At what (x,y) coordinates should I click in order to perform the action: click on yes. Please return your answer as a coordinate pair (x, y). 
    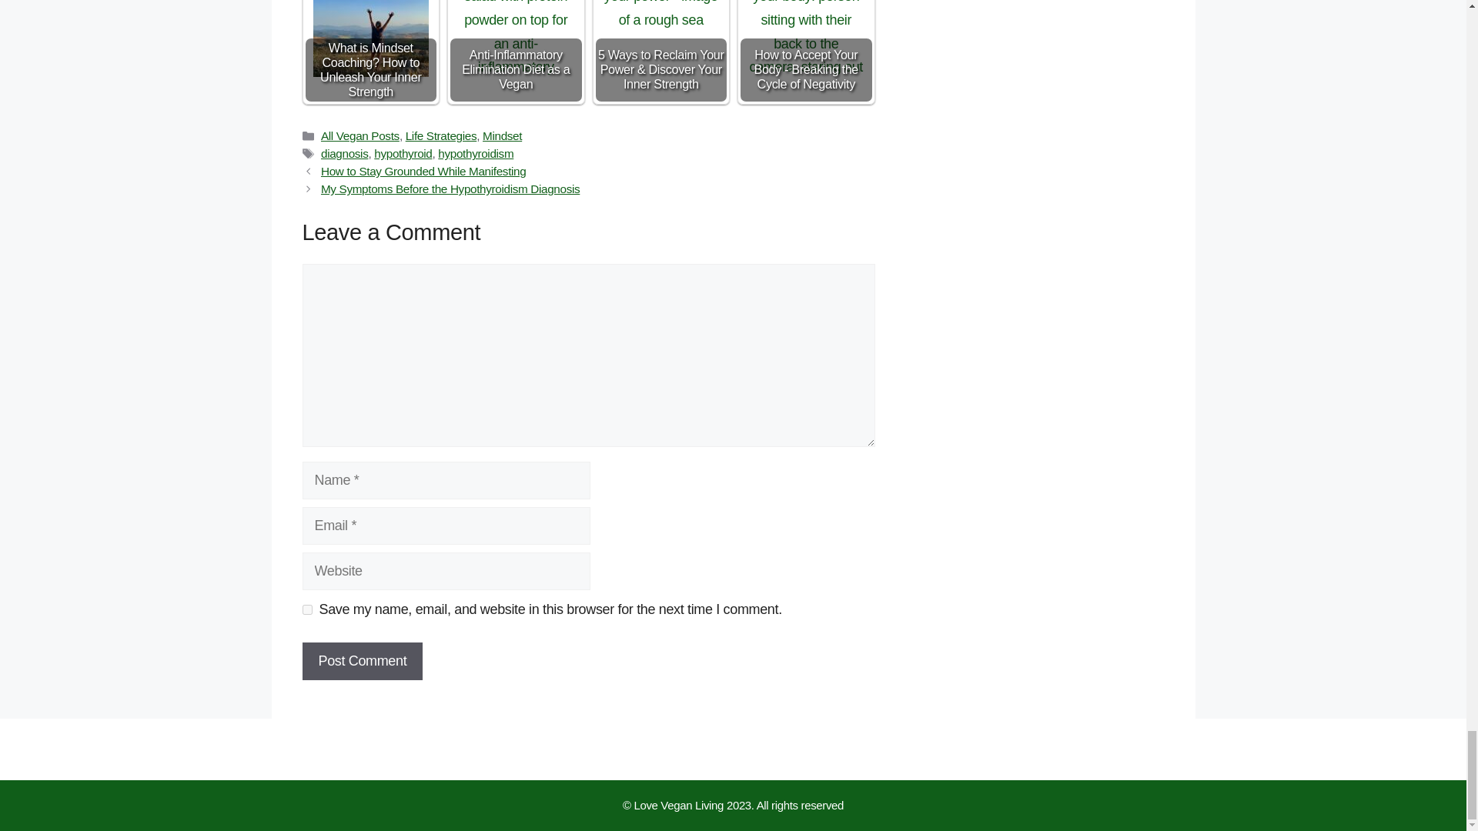
    Looking at the image, I should click on (306, 609).